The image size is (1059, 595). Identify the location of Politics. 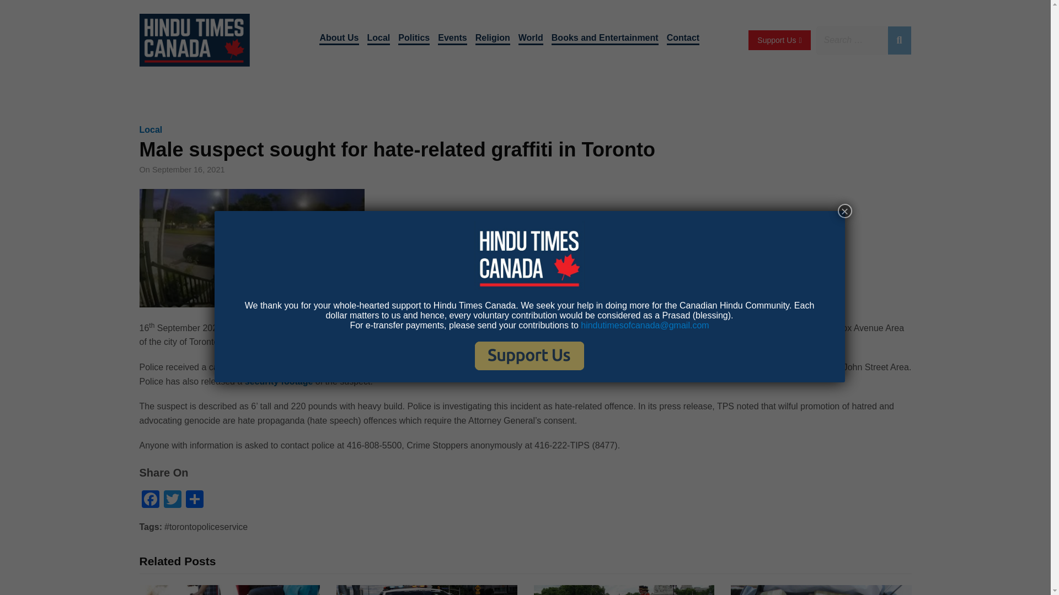
(414, 39).